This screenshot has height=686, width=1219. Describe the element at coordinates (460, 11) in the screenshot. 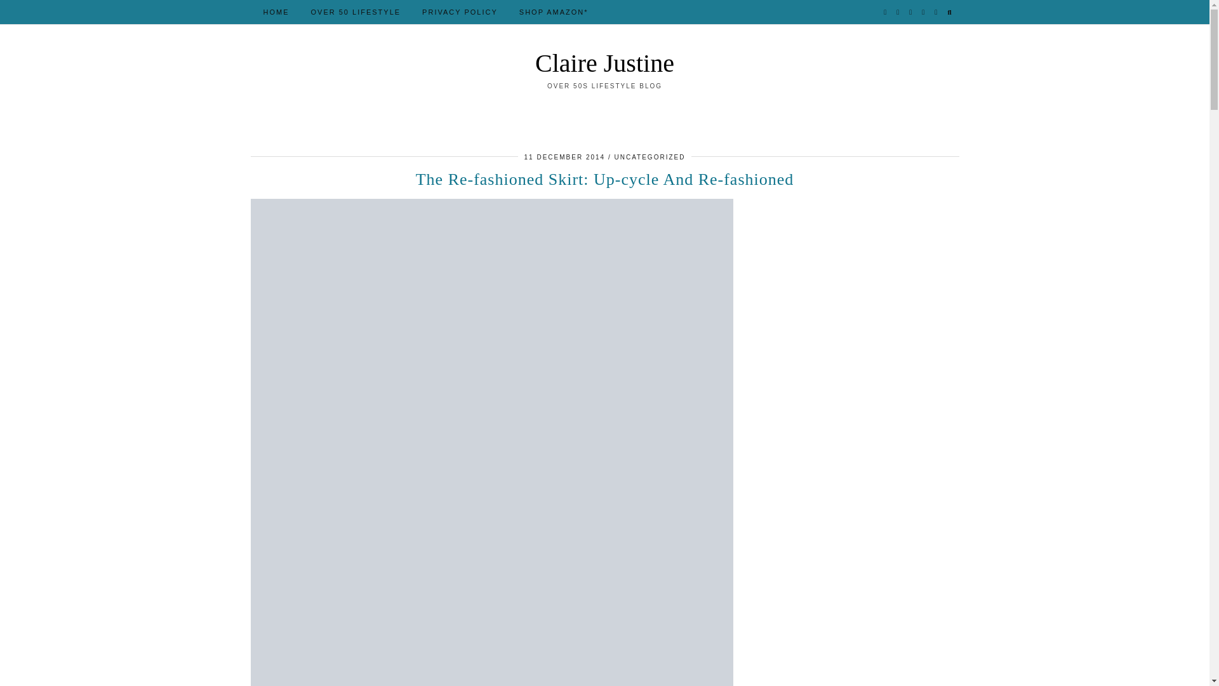

I see `PRIVACY POLICY` at that location.